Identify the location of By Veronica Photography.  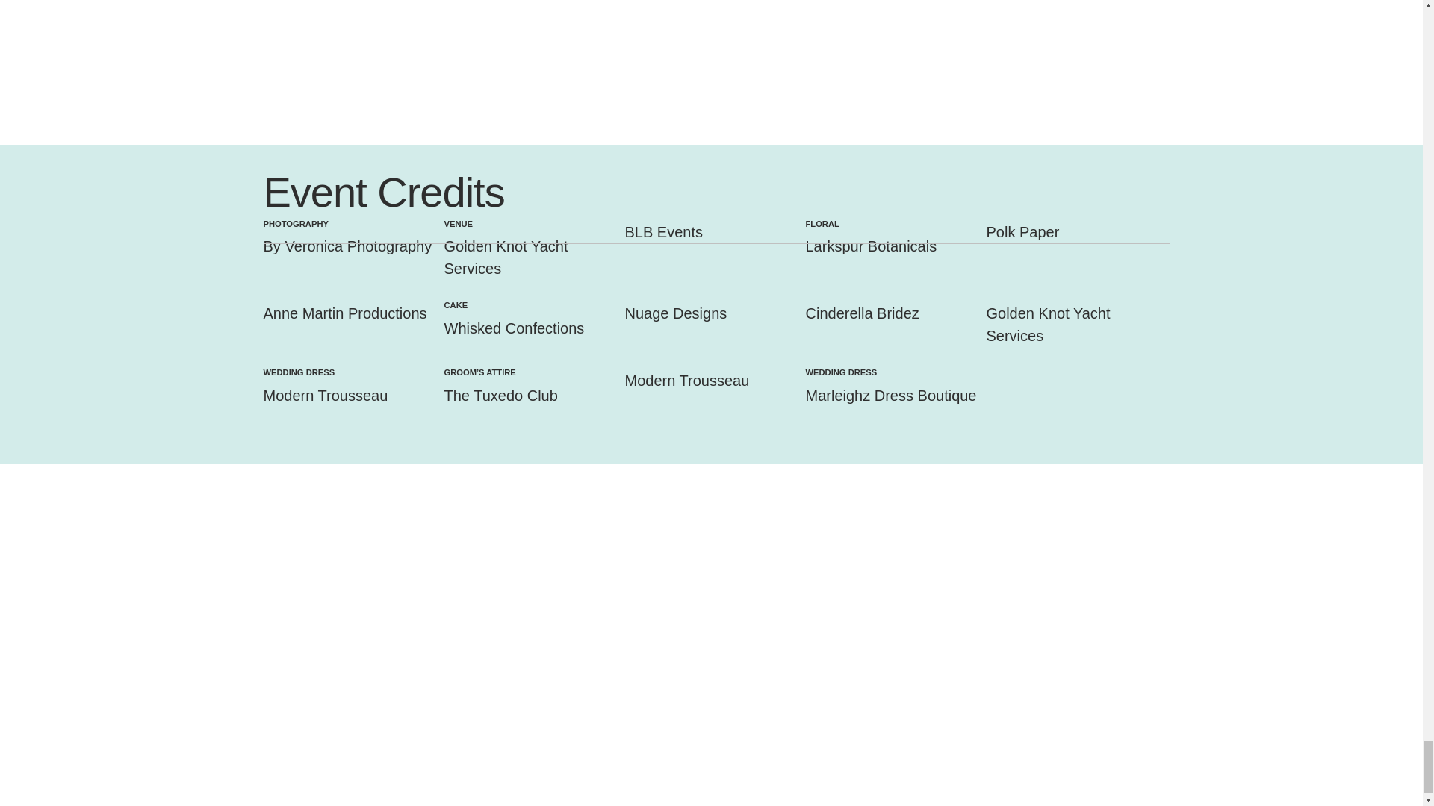
(347, 246).